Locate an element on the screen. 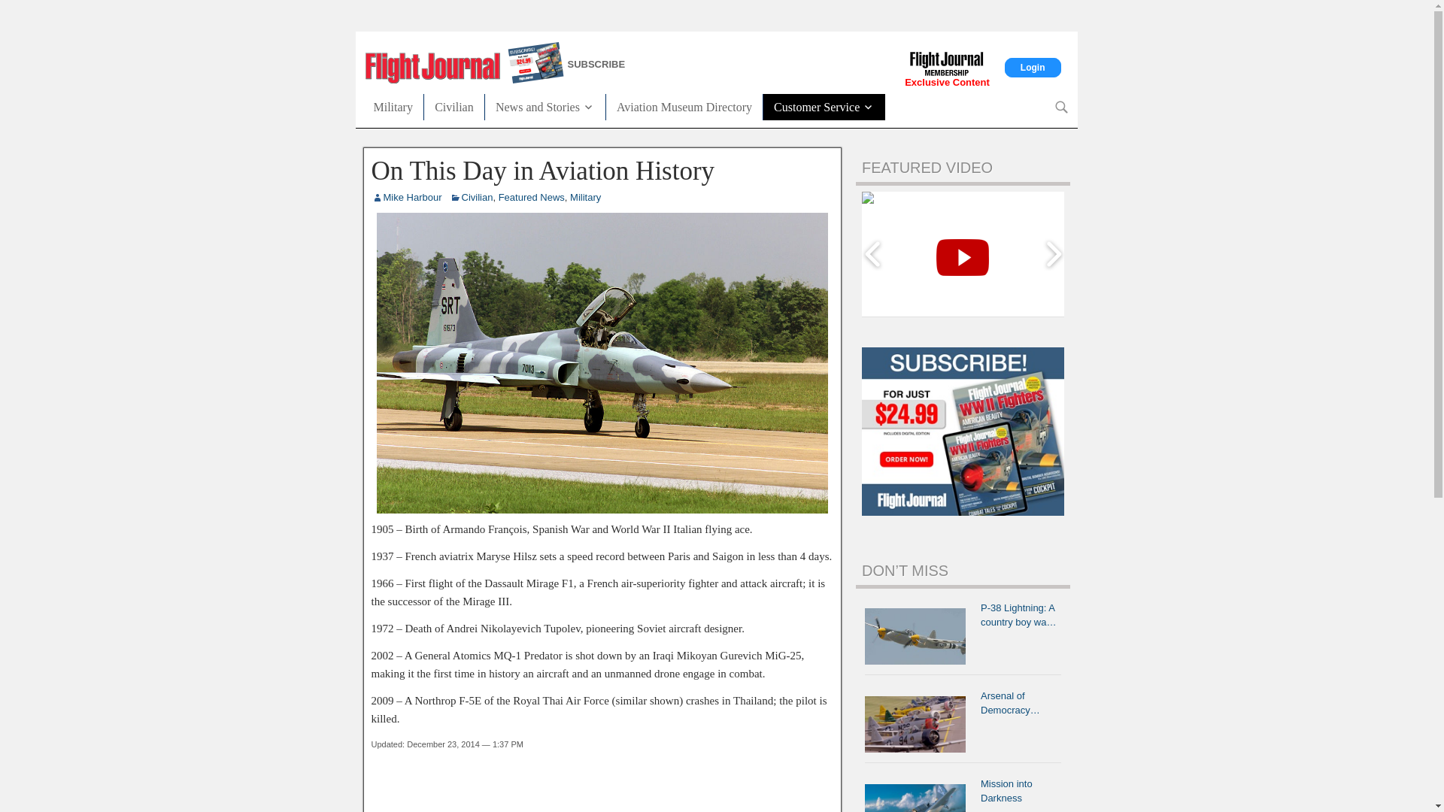  On This Day in Aviation History is located at coordinates (602, 510).